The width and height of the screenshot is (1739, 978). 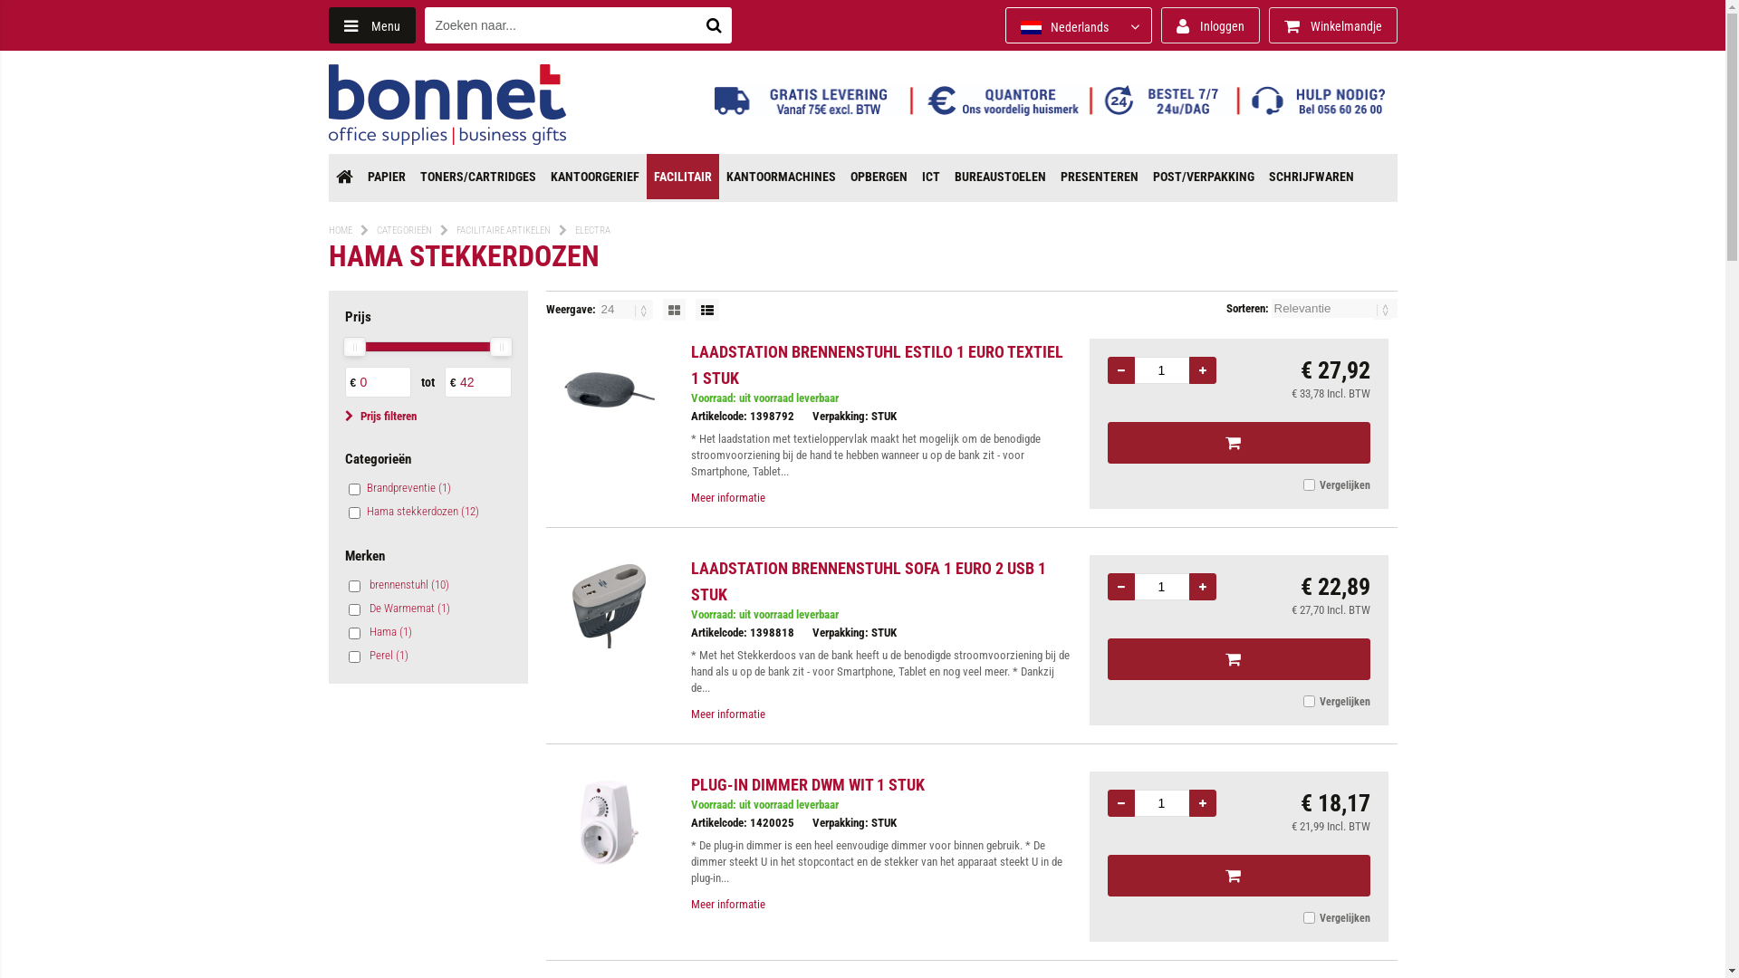 What do you see at coordinates (727, 905) in the screenshot?
I see `Meer informatie` at bounding box center [727, 905].